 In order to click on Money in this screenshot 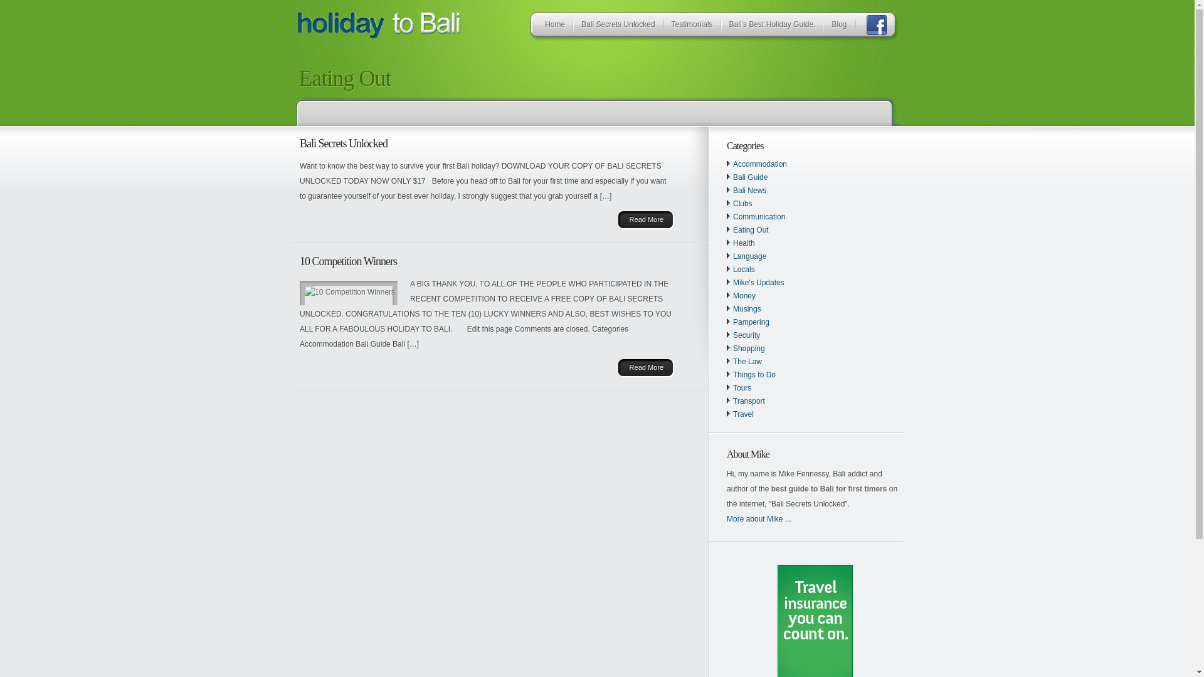, I will do `click(744, 296)`.